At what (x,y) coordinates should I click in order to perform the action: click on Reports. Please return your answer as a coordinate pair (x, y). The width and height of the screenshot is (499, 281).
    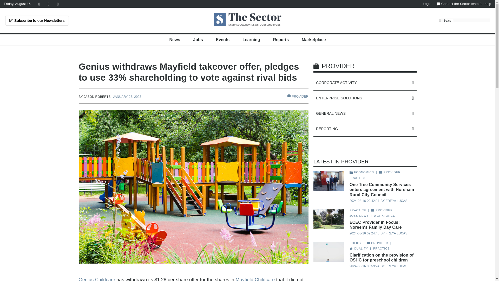
    Looking at the image, I should click on (281, 40).